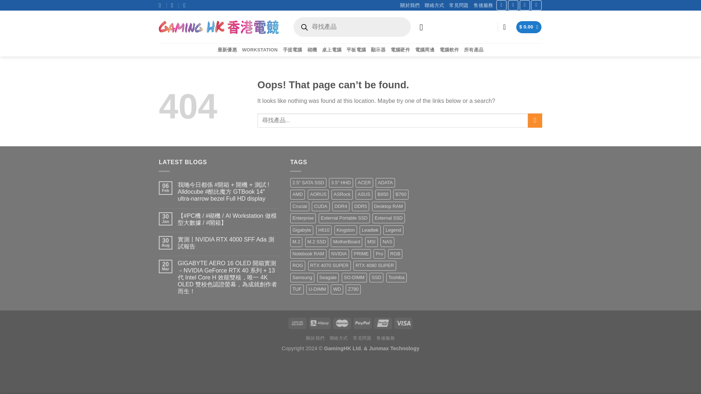  I want to click on Send us an email, so click(524, 5).